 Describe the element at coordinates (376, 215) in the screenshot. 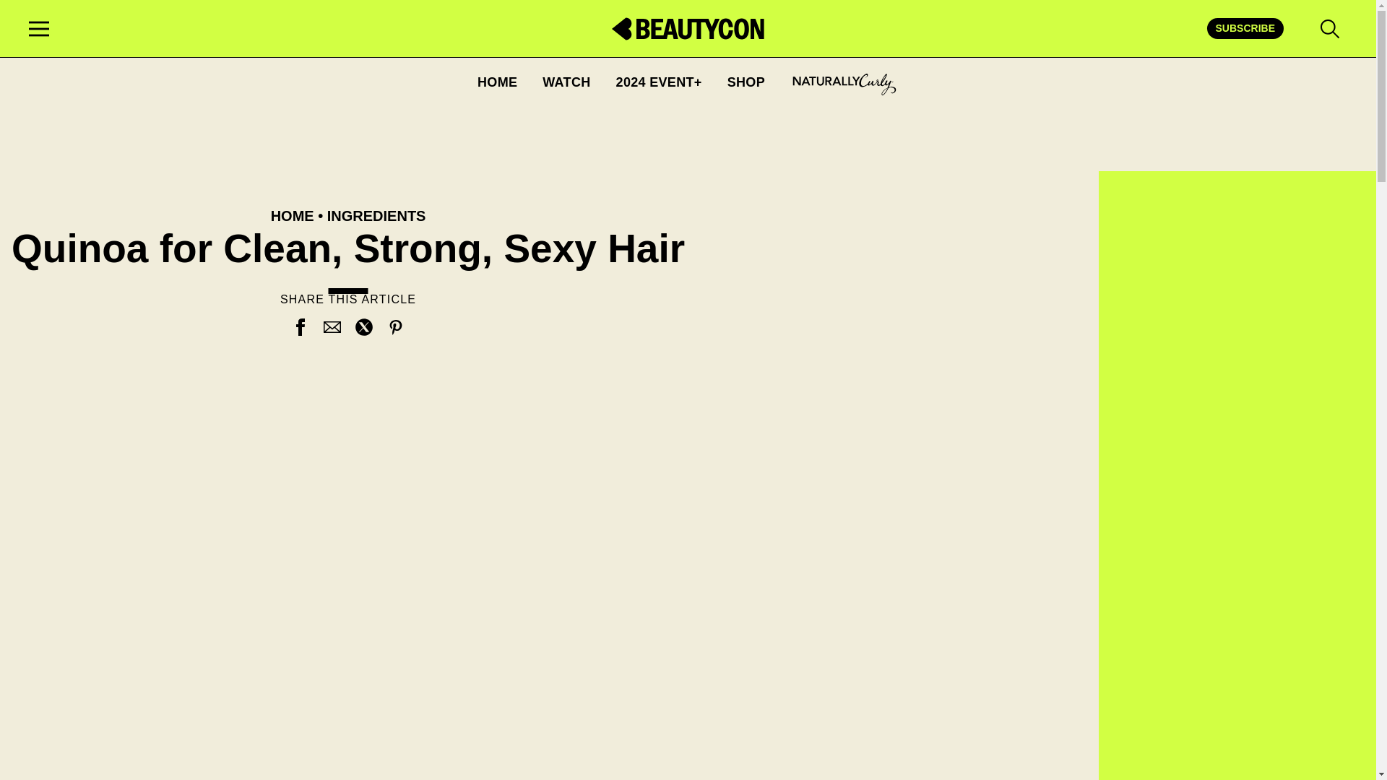

I see `INGREDIENTS` at that location.